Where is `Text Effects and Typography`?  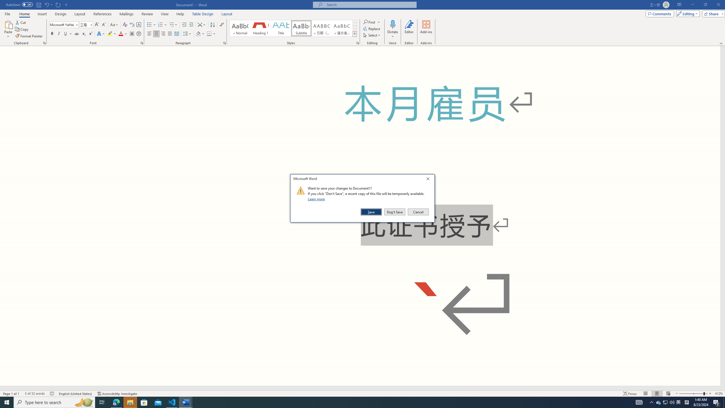 Text Effects and Typography is located at coordinates (101, 34).